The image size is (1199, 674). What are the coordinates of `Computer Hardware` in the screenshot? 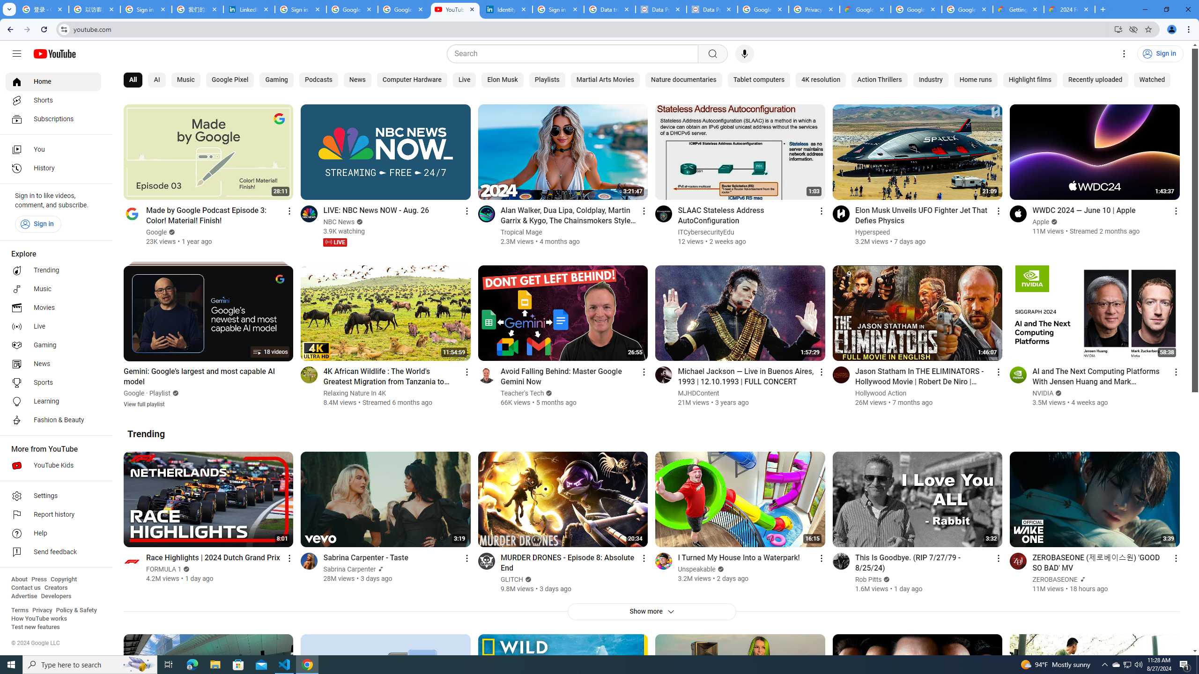 It's located at (411, 80).